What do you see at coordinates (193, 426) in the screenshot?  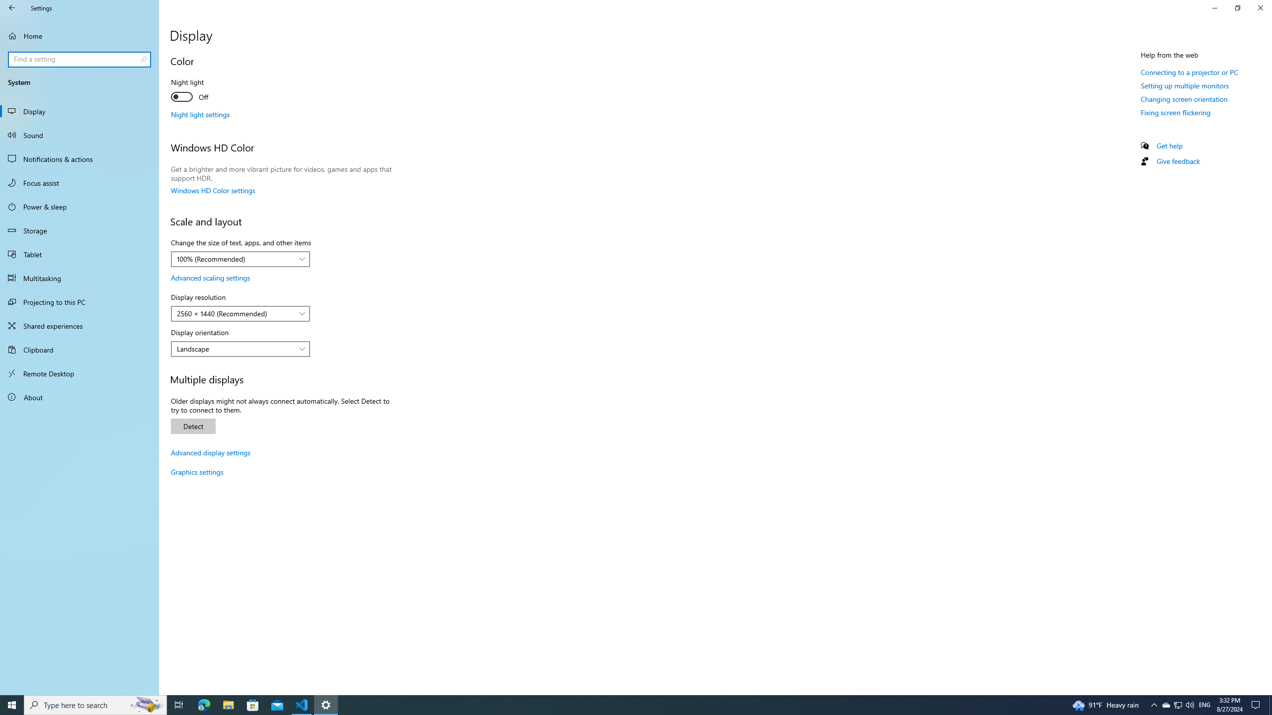 I see `Detect` at bounding box center [193, 426].